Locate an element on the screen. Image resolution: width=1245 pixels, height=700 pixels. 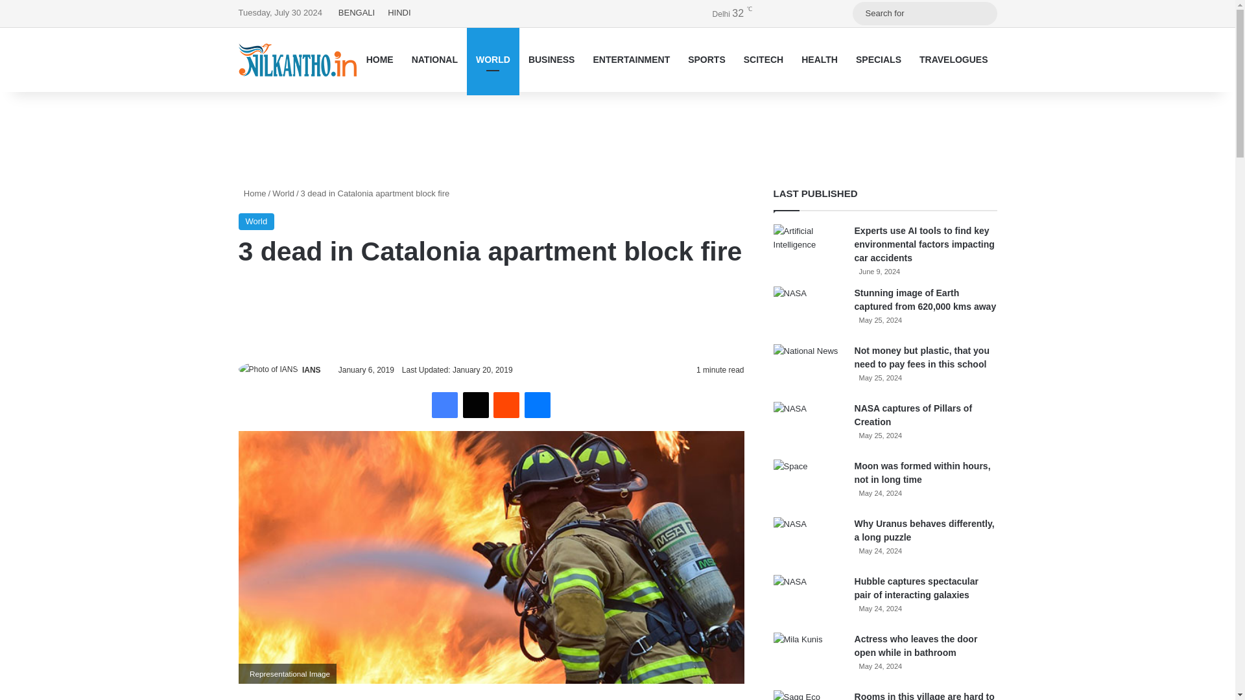
Search for is located at coordinates (924, 13).